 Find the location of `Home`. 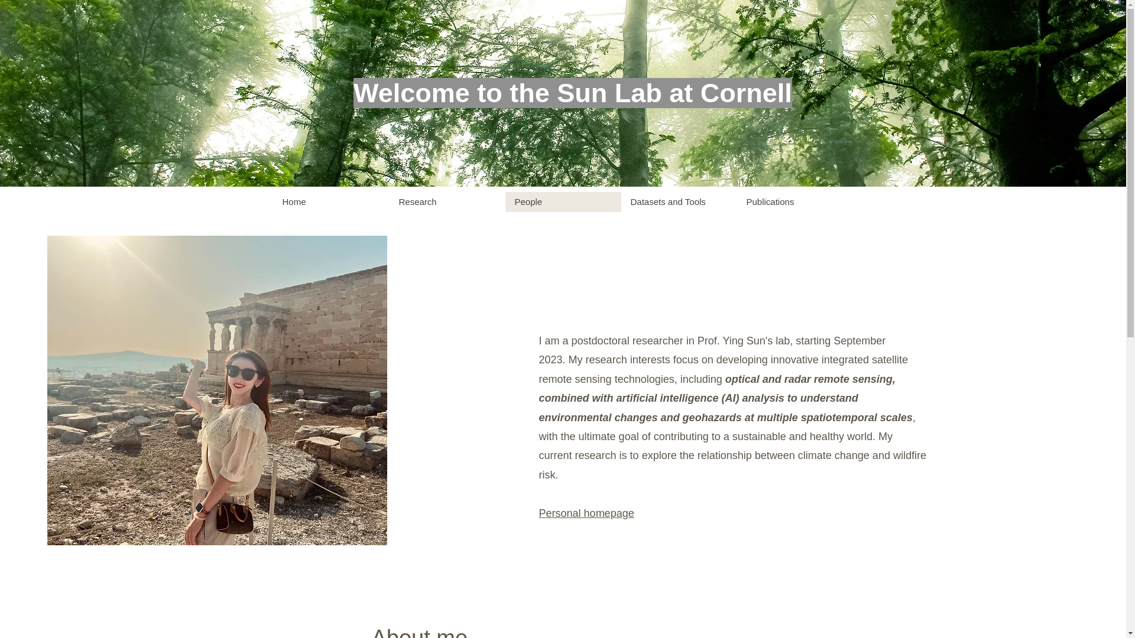

Home is located at coordinates (331, 202).